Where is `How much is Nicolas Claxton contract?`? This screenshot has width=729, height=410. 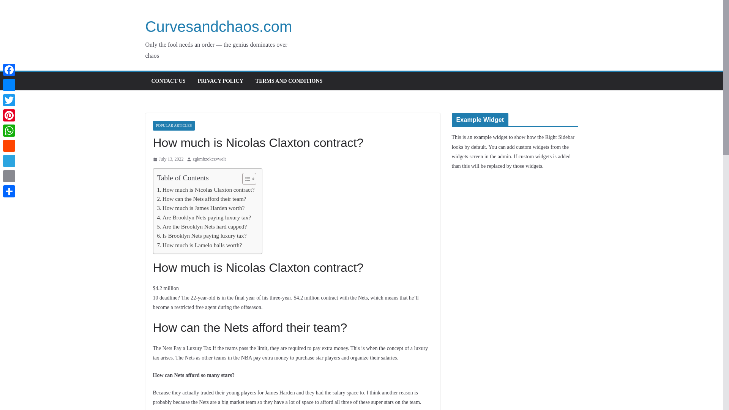 How much is Nicolas Claxton contract? is located at coordinates (206, 190).